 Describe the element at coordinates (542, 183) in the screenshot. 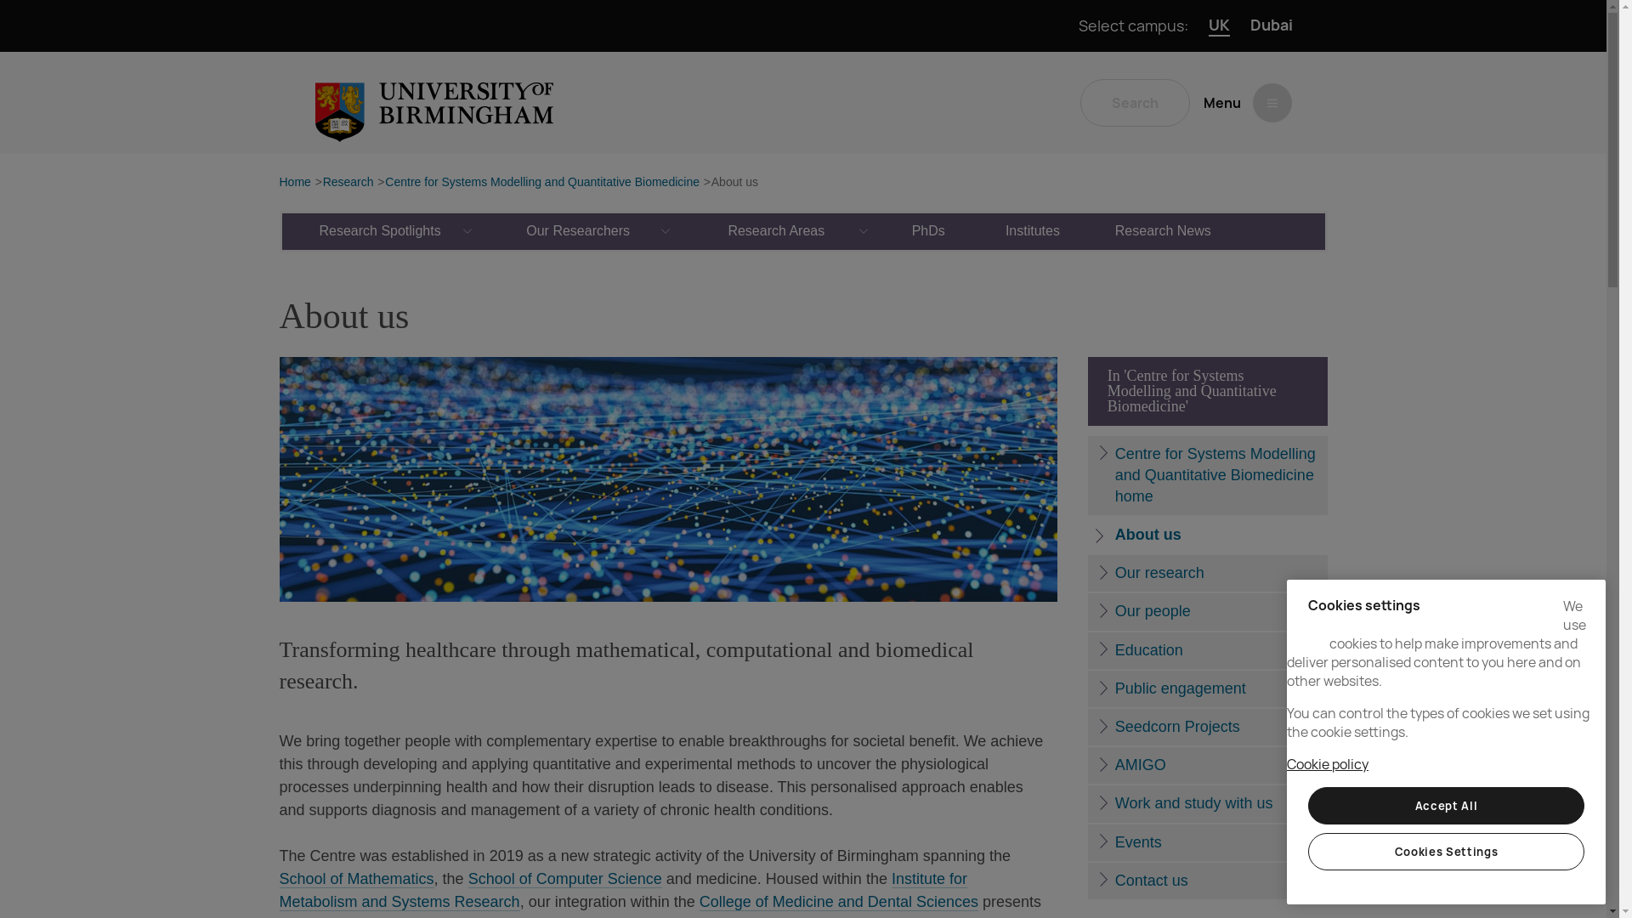

I see `Centre for Systems Modelling and Quantitative Biomedicine` at that location.